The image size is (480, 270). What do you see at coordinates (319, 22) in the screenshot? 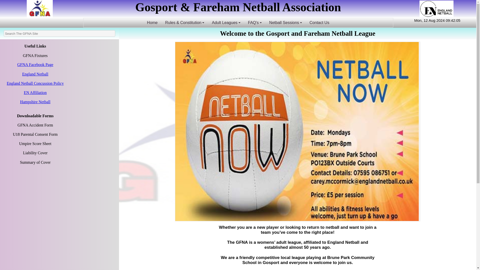
I see `Contact Us` at bounding box center [319, 22].